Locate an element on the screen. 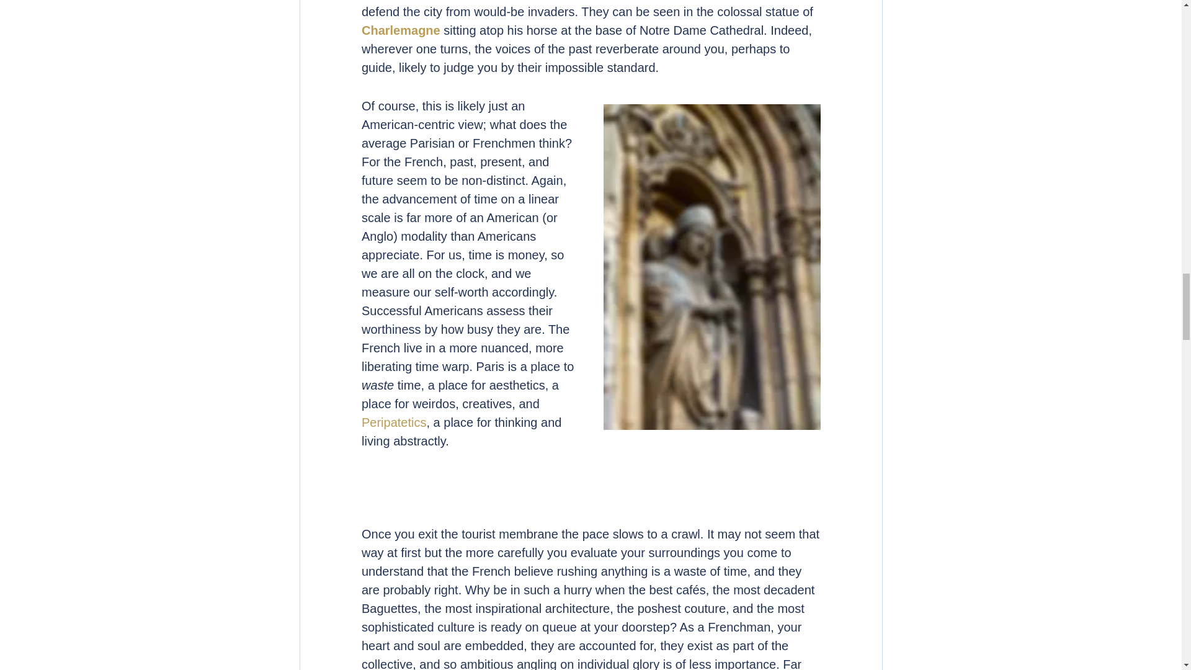  Peripatetics is located at coordinates (393, 422).